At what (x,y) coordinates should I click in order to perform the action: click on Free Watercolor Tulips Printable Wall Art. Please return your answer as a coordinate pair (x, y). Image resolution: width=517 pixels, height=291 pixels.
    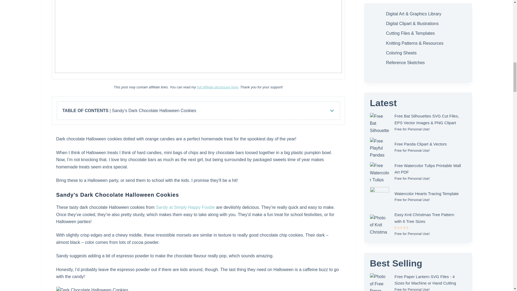
    Looking at the image, I should click on (380, 172).